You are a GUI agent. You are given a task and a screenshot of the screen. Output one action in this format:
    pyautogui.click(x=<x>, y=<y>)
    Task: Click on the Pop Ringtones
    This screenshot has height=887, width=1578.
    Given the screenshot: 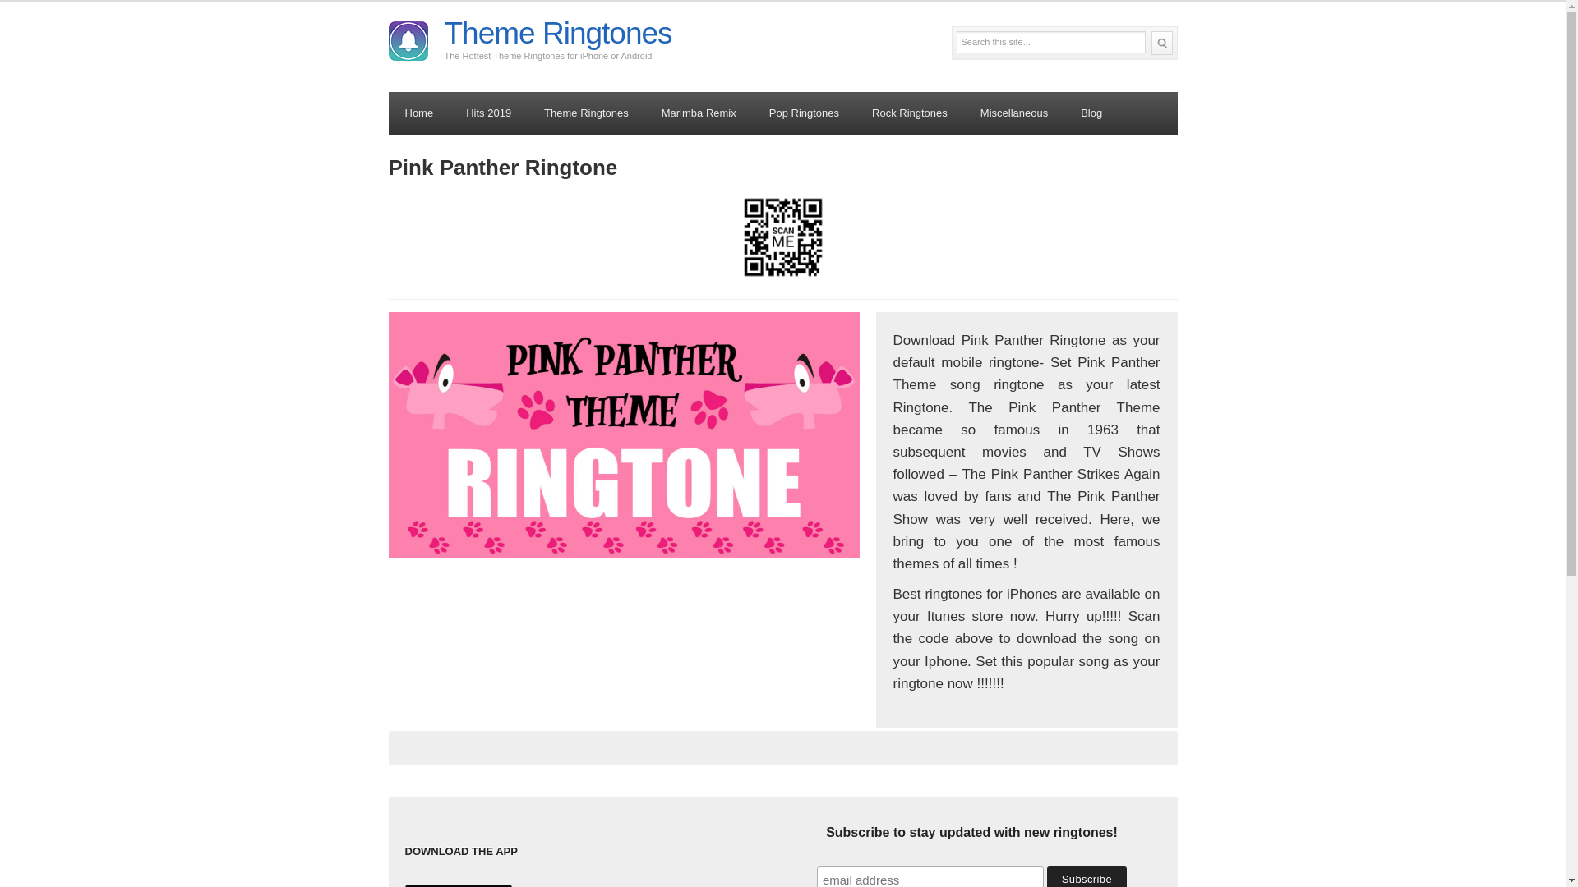 What is the action you would take?
    pyautogui.click(x=804, y=113)
    